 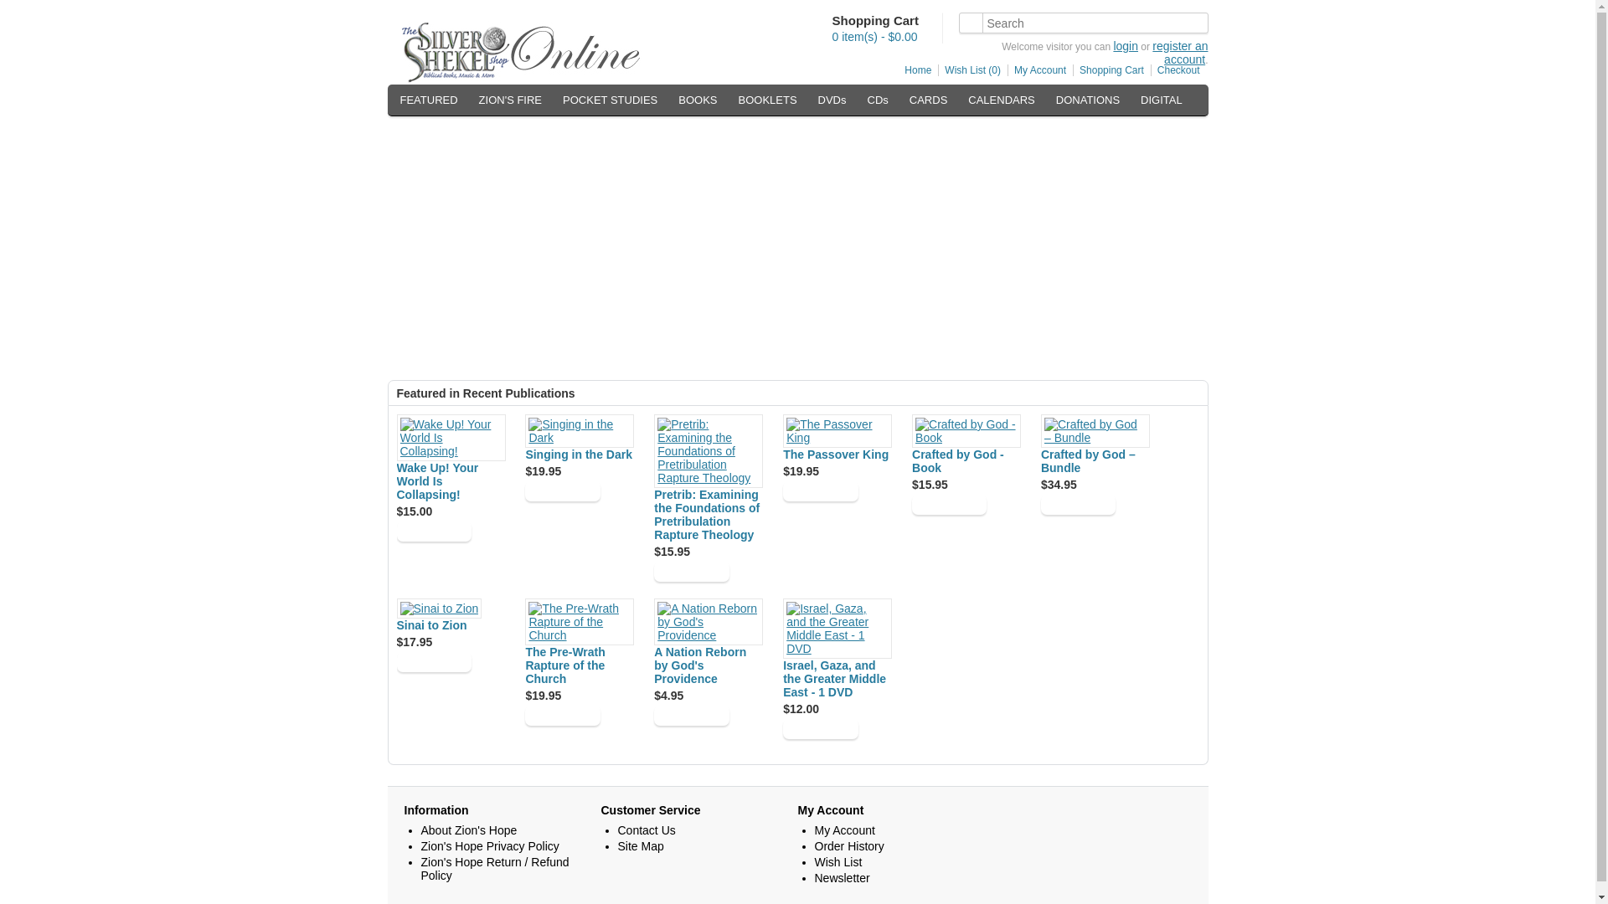 I want to click on Add to Cart, so click(x=691, y=571).